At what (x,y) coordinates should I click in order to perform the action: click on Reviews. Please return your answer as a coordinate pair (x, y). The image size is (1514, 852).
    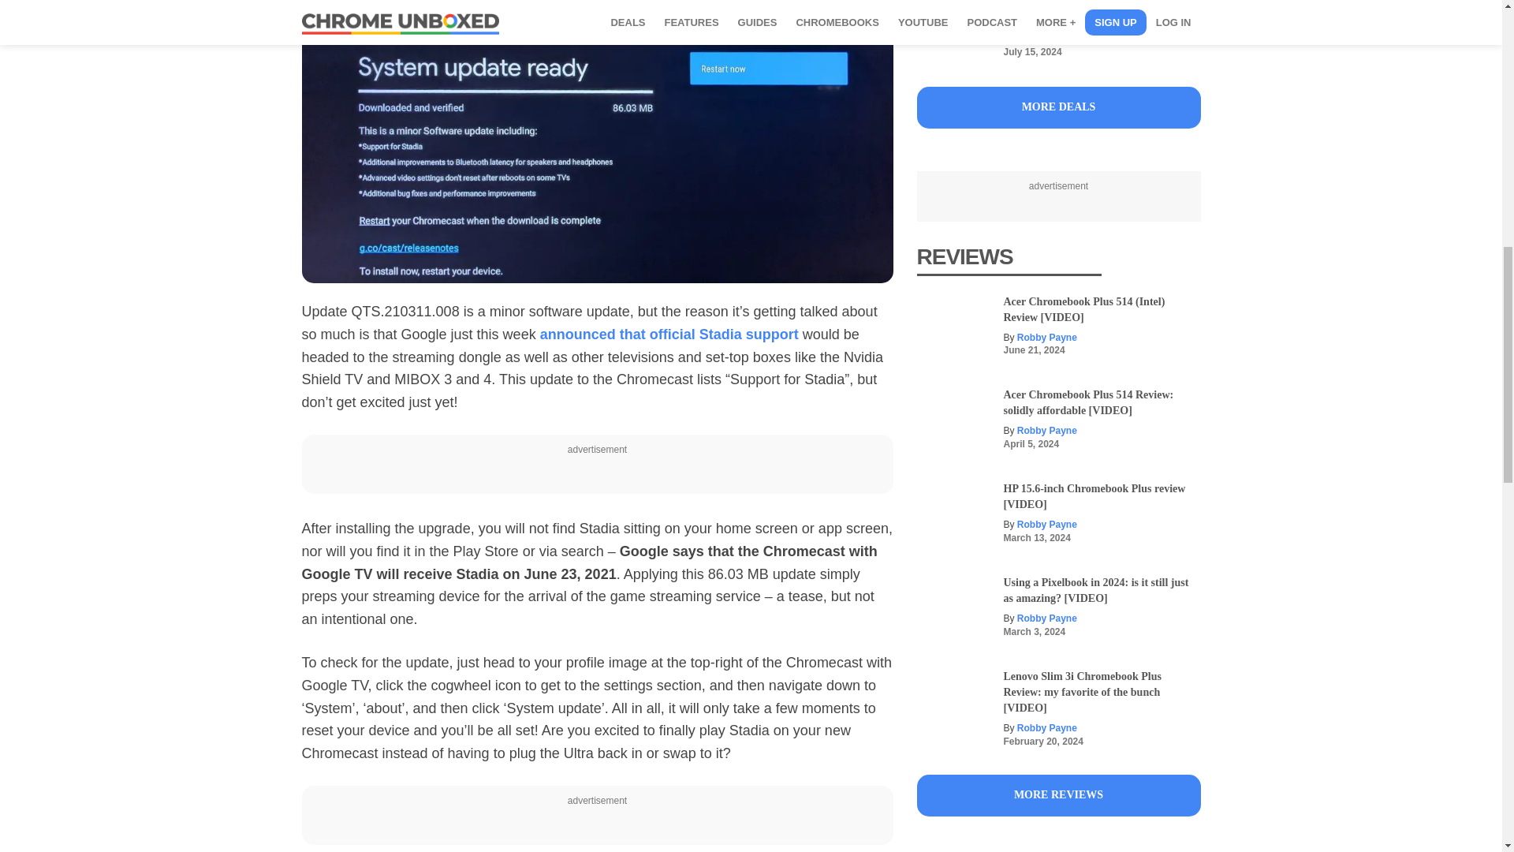
    Looking at the image, I should click on (1058, 794).